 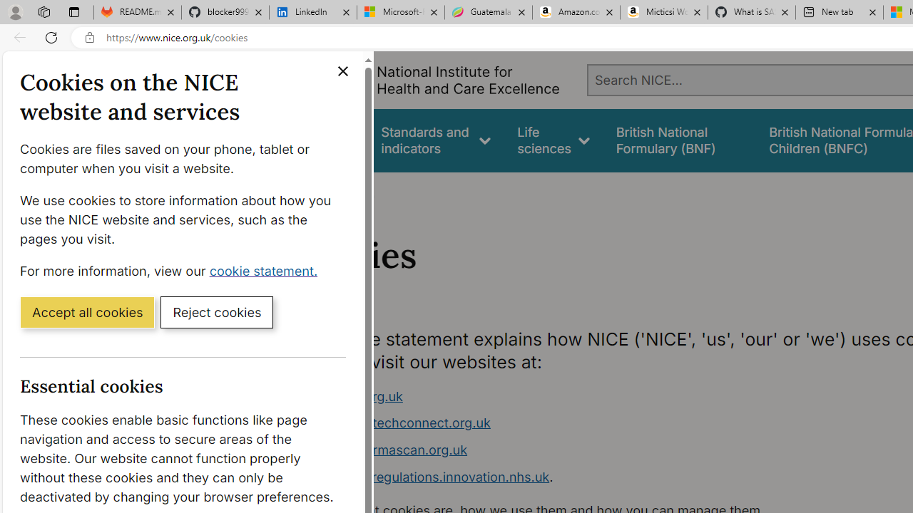 I want to click on Reject cookies, so click(x=217, y=311).